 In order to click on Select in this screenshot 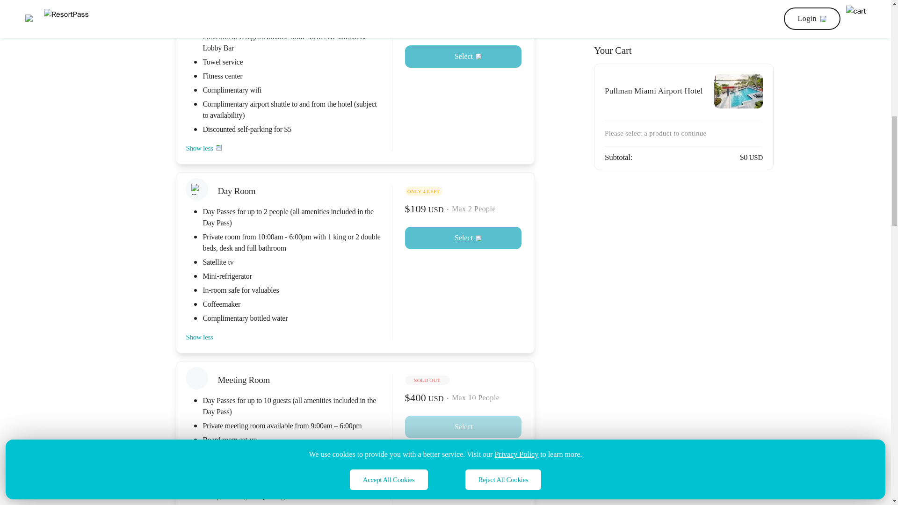, I will do `click(463, 238)`.